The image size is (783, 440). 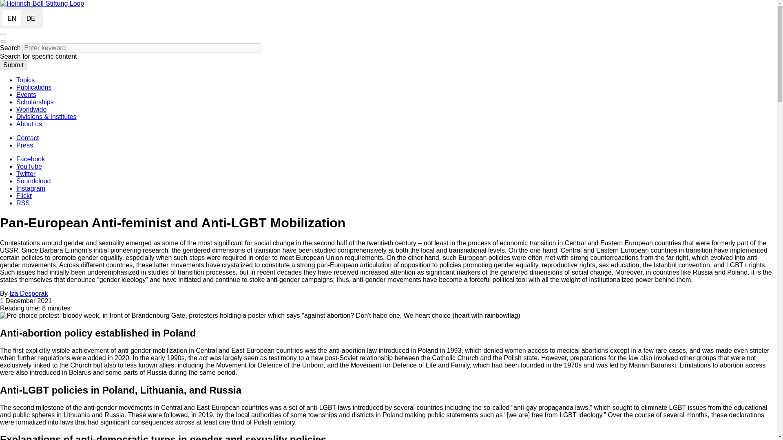 I want to click on RSS, so click(x=23, y=203).